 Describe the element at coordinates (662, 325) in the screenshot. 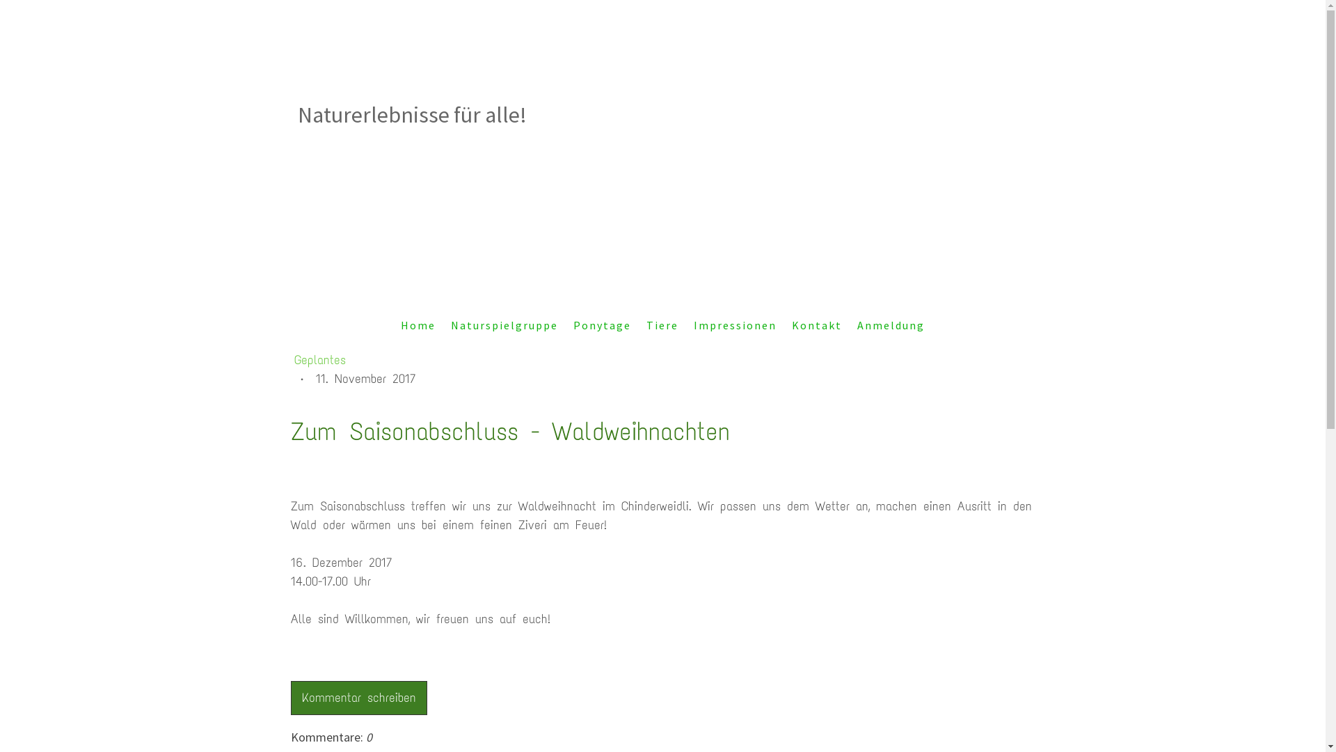

I see `Tiere` at that location.